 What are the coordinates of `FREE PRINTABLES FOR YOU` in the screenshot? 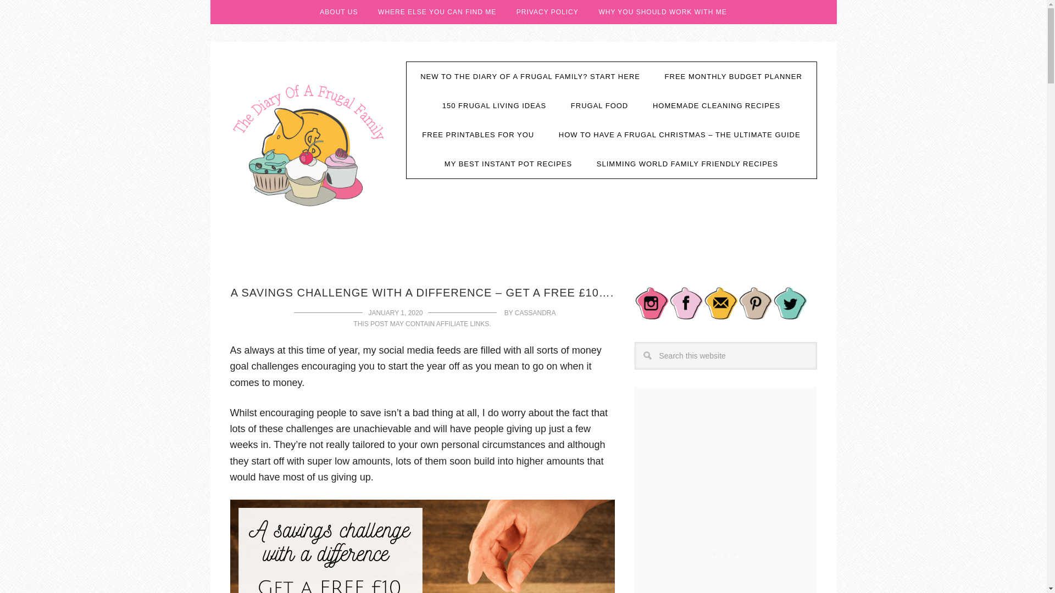 It's located at (478, 135).